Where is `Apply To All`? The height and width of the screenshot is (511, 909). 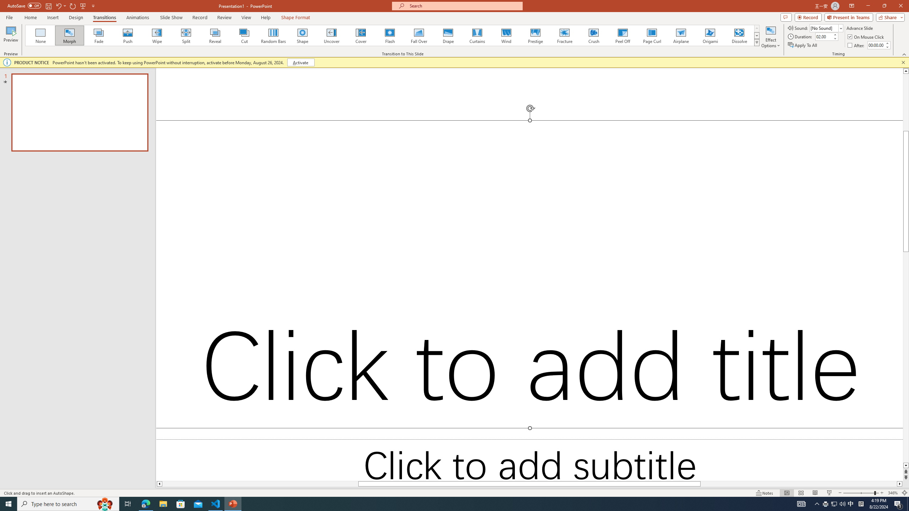
Apply To All is located at coordinates (803, 45).